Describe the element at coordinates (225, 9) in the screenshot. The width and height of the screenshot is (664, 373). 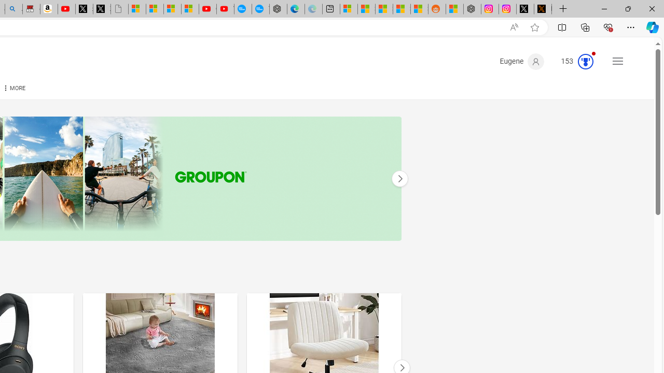
I see `YouTube Kids - An App Created for Kids to Explore Content` at that location.